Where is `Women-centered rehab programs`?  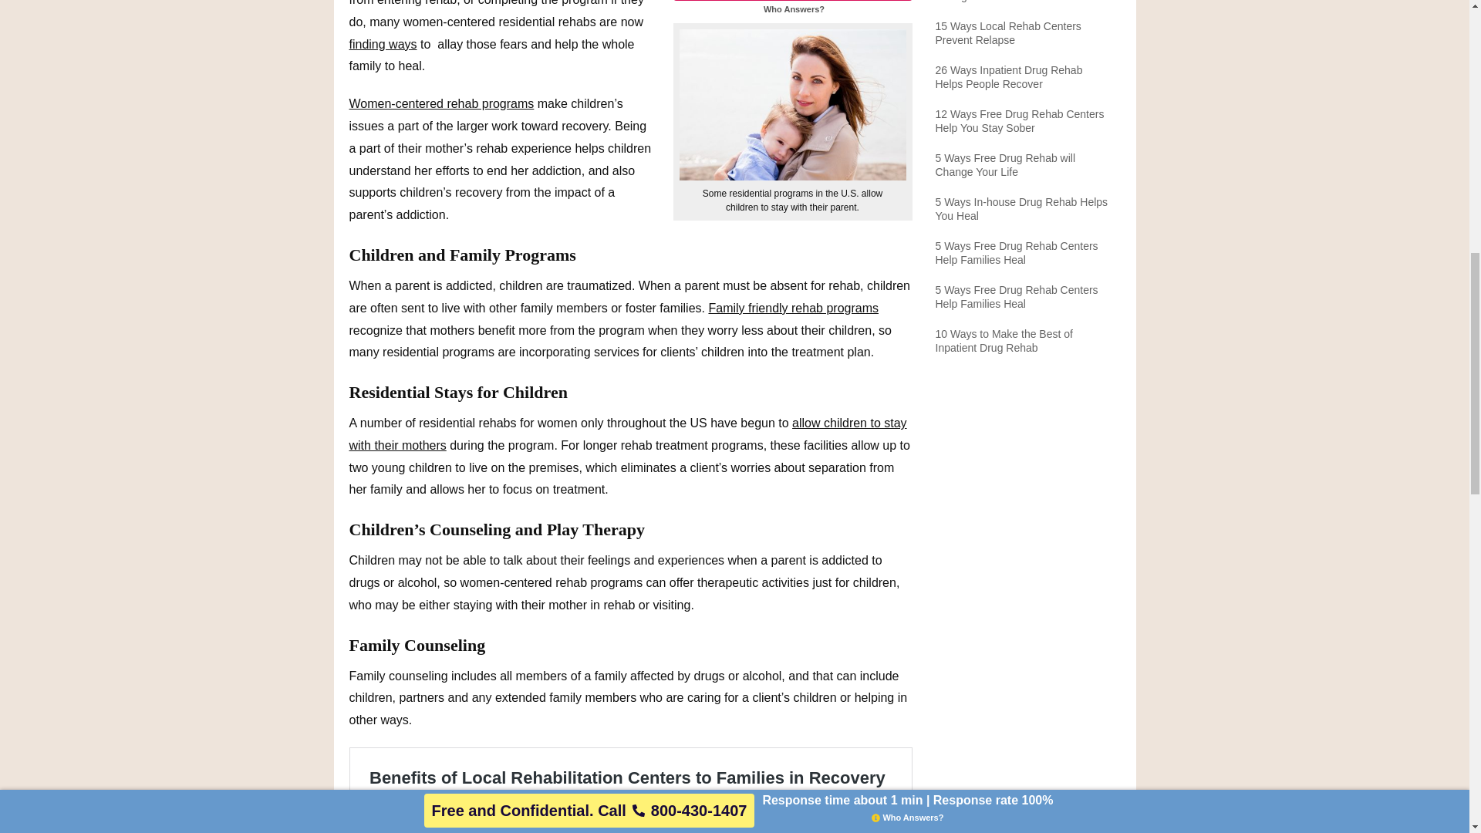
Women-centered rehab programs is located at coordinates (440, 103).